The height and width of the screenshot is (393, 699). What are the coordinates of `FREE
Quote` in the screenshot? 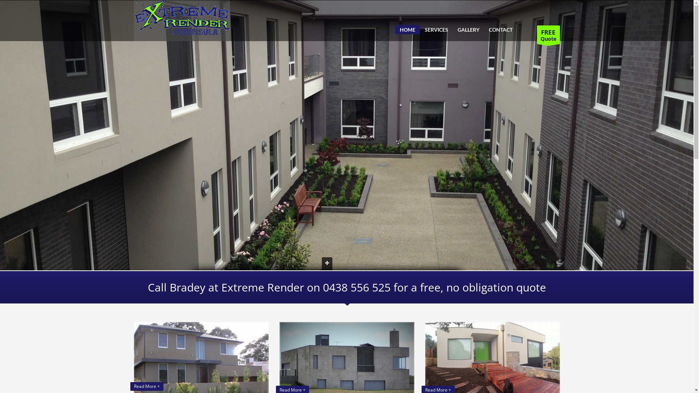 It's located at (548, 35).